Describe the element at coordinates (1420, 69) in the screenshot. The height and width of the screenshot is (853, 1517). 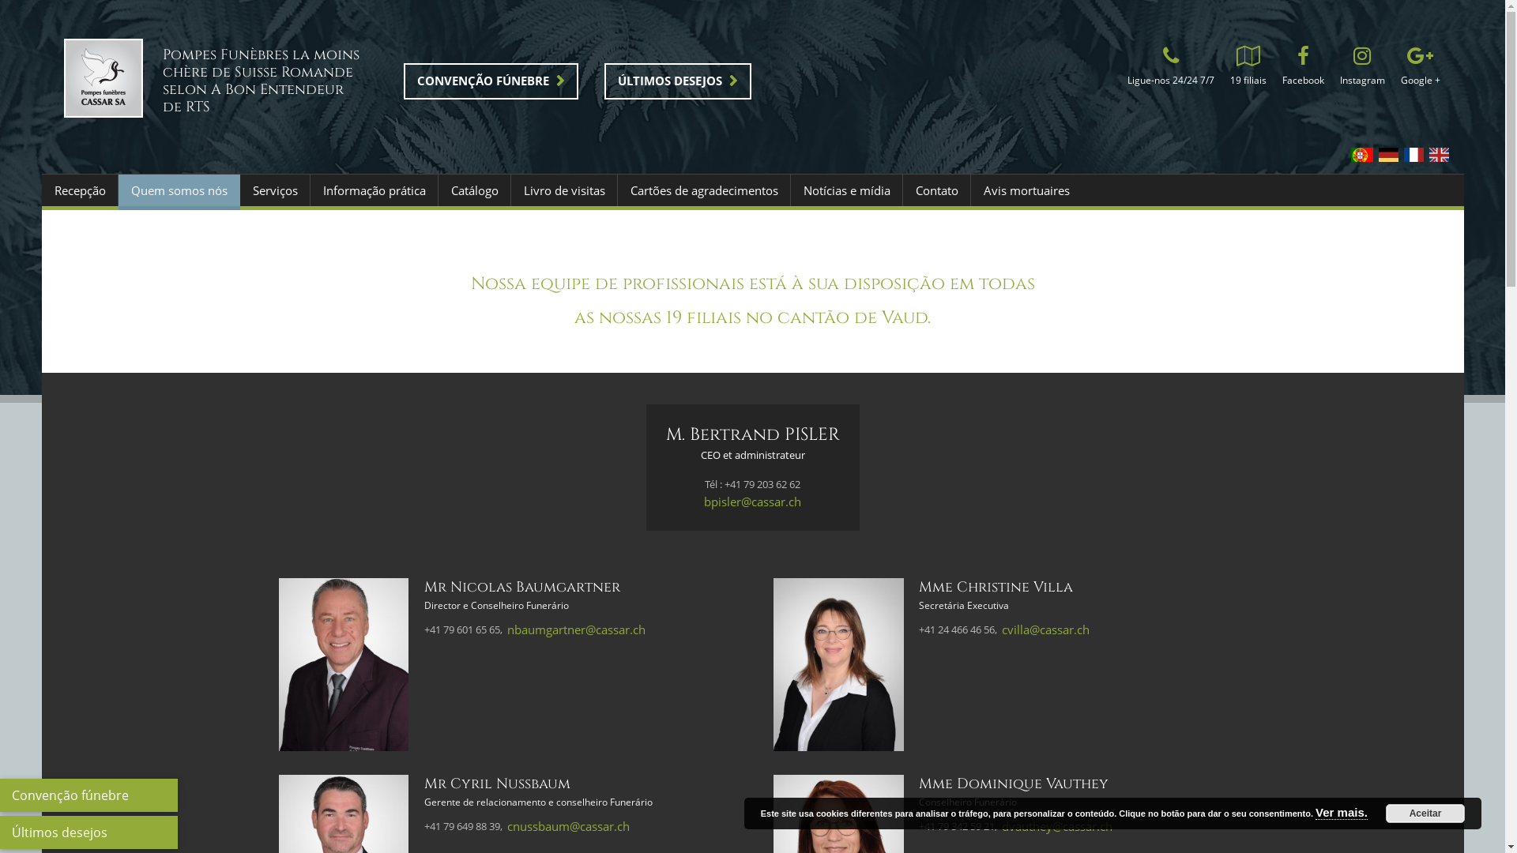
I see `Google +` at that location.